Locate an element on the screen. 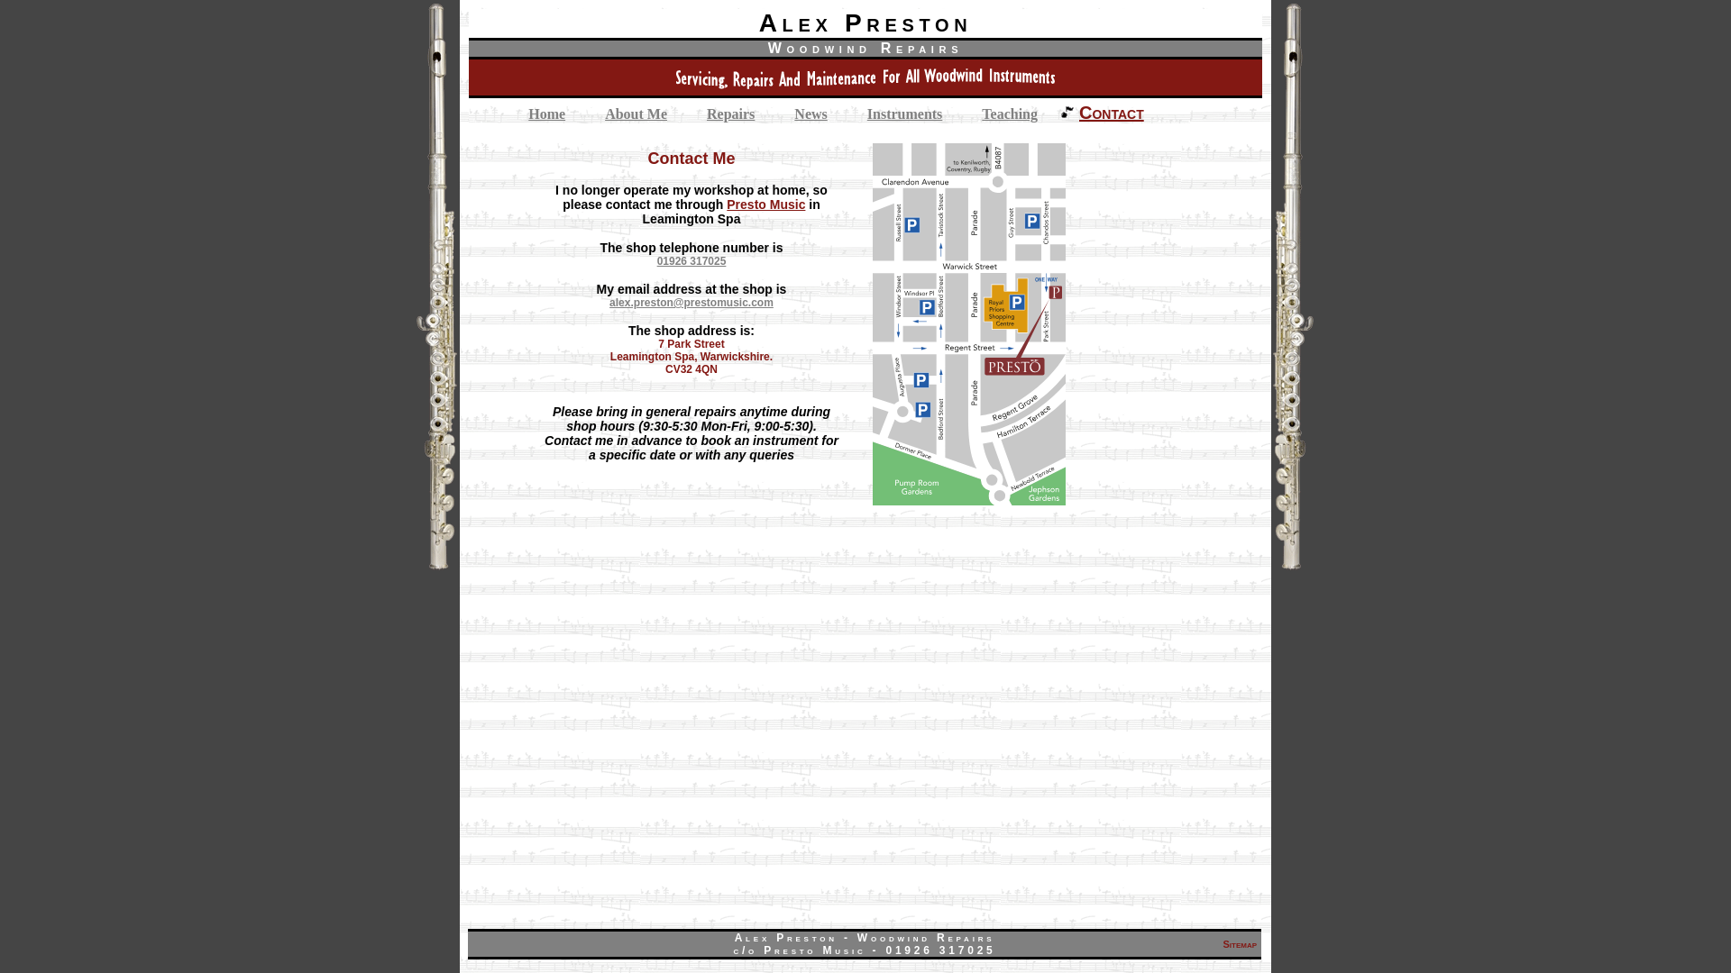 The image size is (1731, 973). Teaching is located at coordinates (1010, 114).